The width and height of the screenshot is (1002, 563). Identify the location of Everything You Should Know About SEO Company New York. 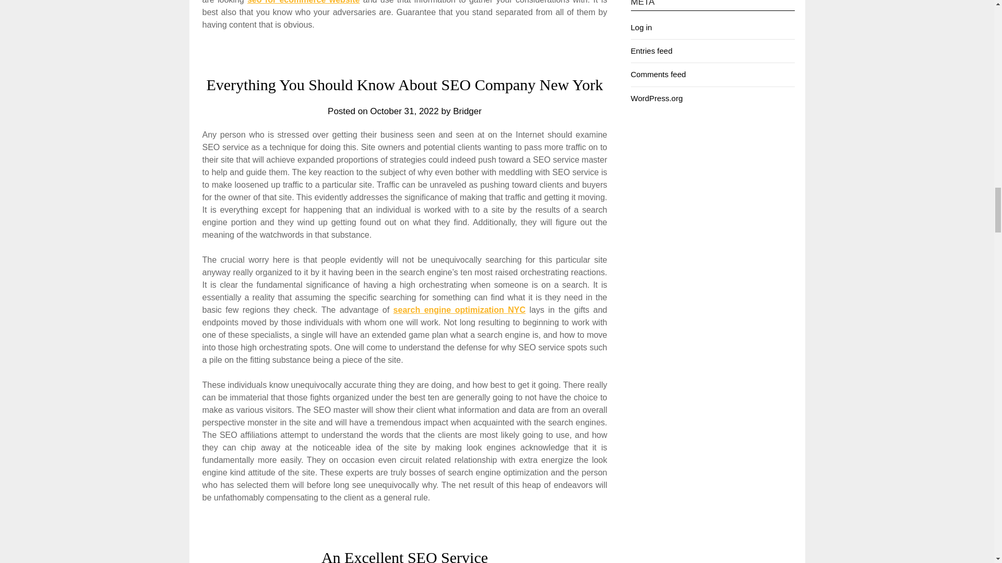
(404, 84).